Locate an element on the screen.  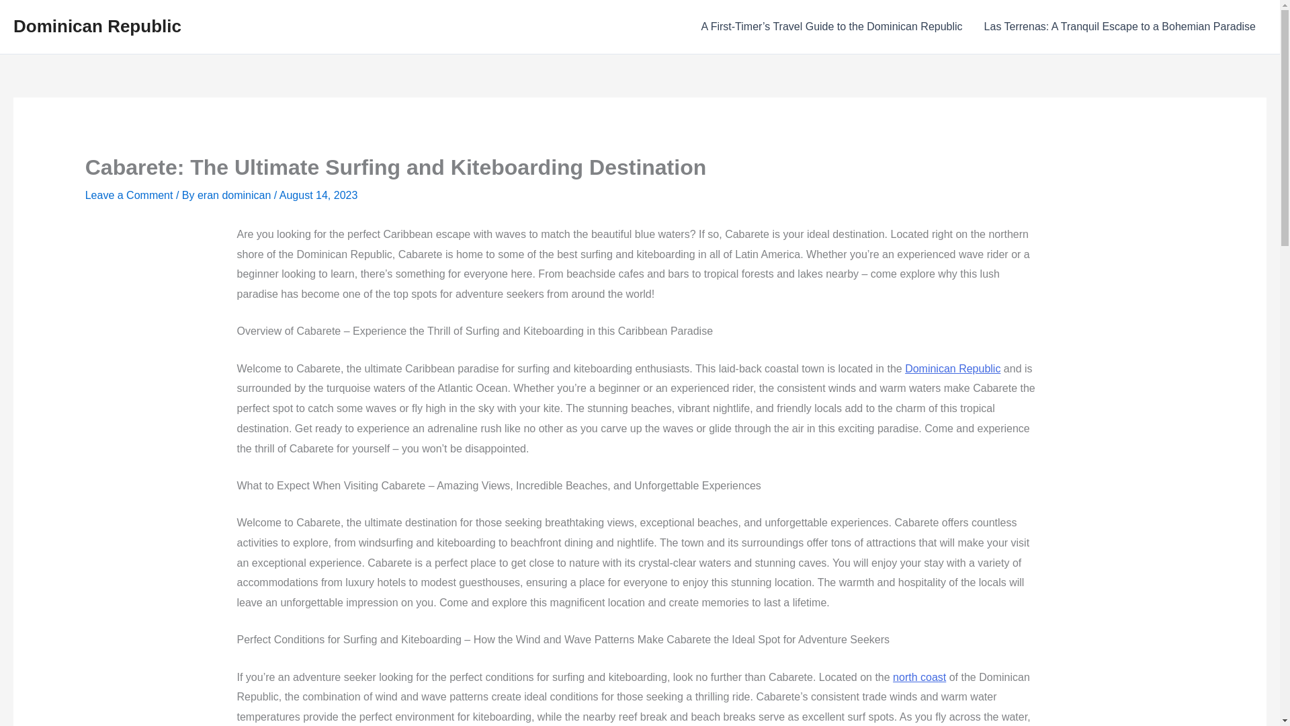
Dominican Republic is located at coordinates (953, 368).